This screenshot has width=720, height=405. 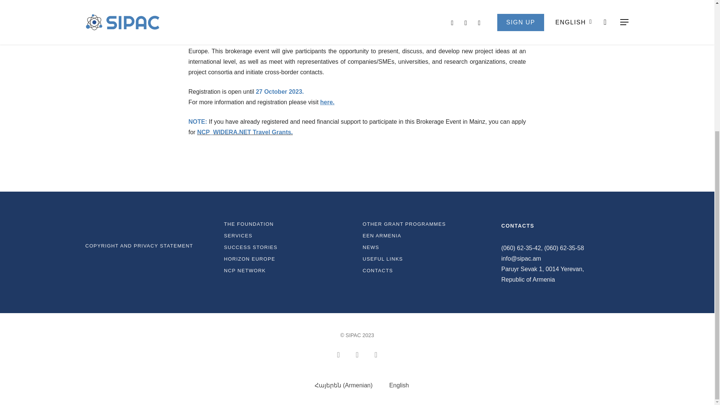 I want to click on HORIZON EUROPE, so click(x=288, y=259).